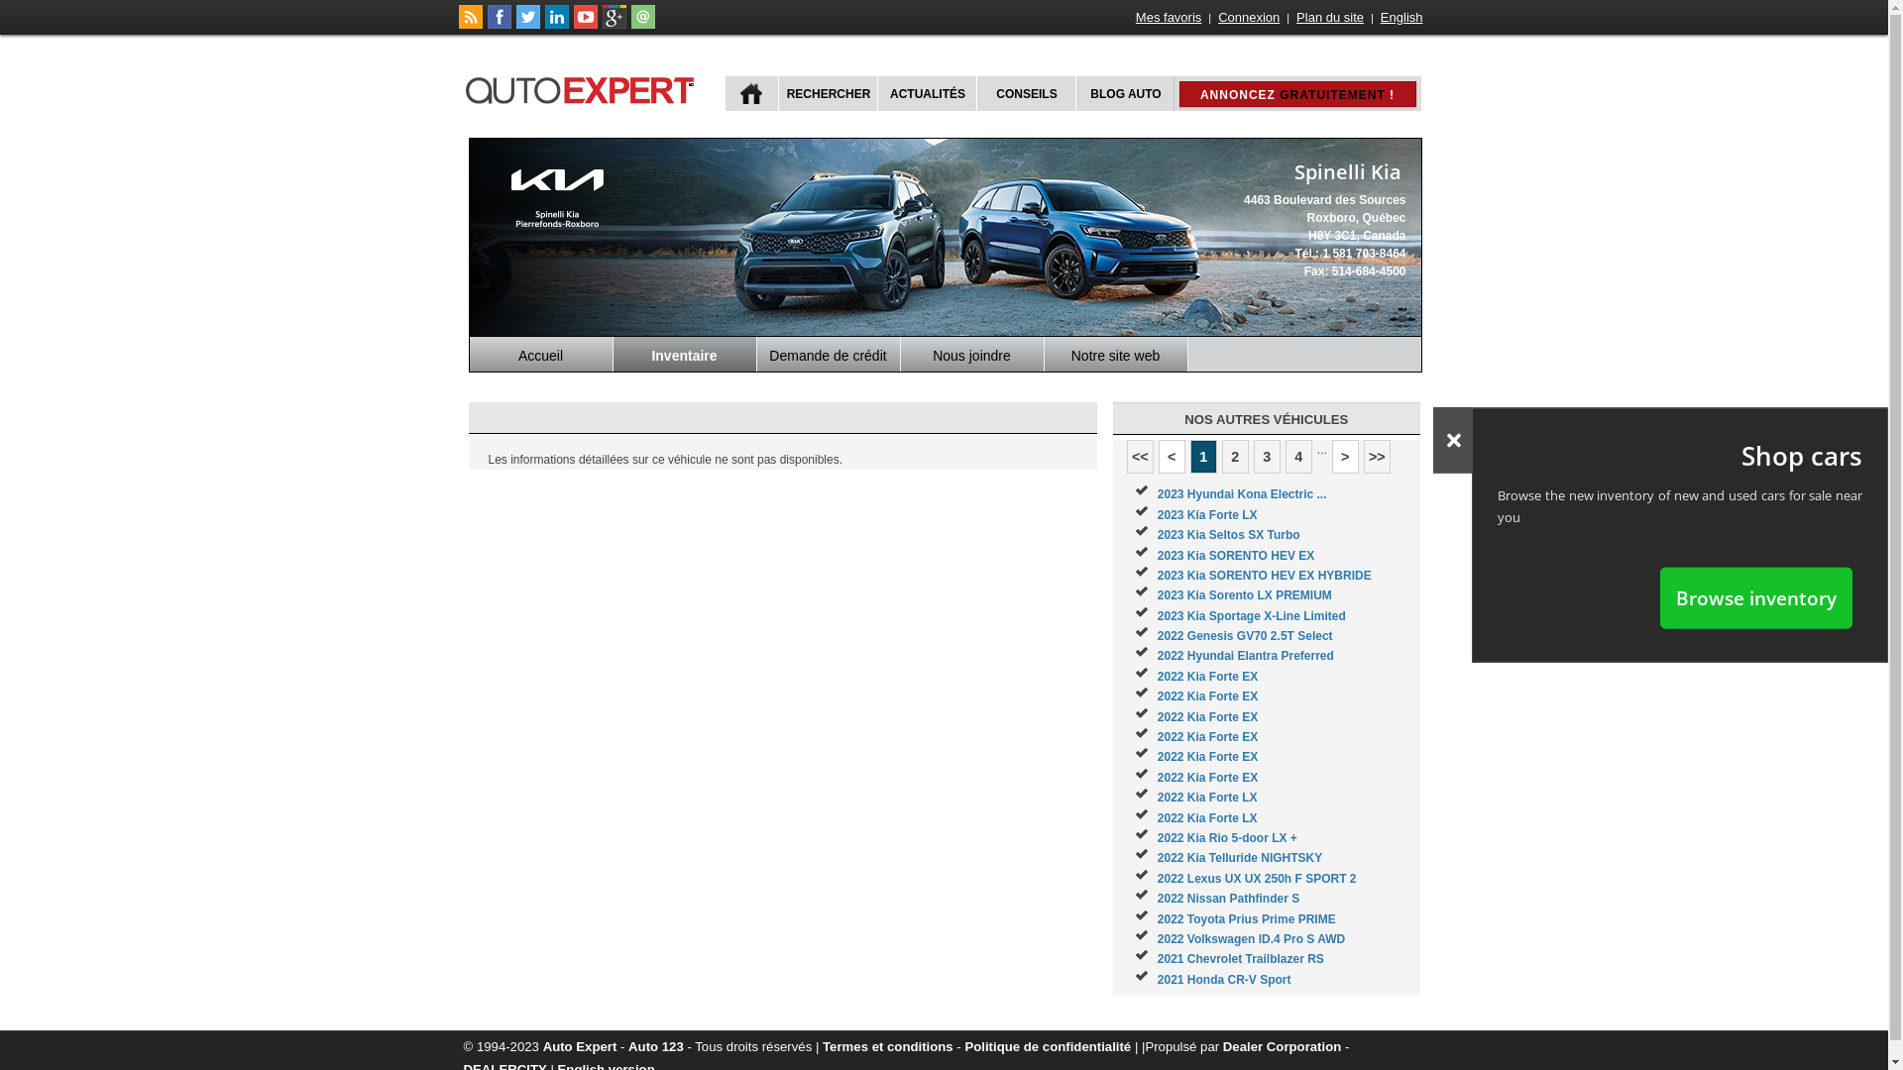 Image resolution: width=1903 pixels, height=1070 pixels. I want to click on <<, so click(1140, 457).